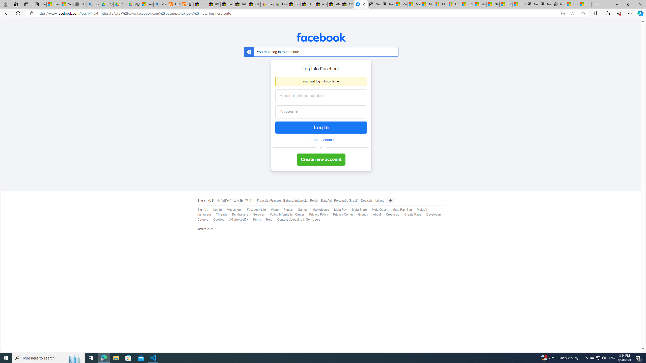 Image resolution: width=646 pixels, height=363 pixels. I want to click on Create ad, so click(390, 215).